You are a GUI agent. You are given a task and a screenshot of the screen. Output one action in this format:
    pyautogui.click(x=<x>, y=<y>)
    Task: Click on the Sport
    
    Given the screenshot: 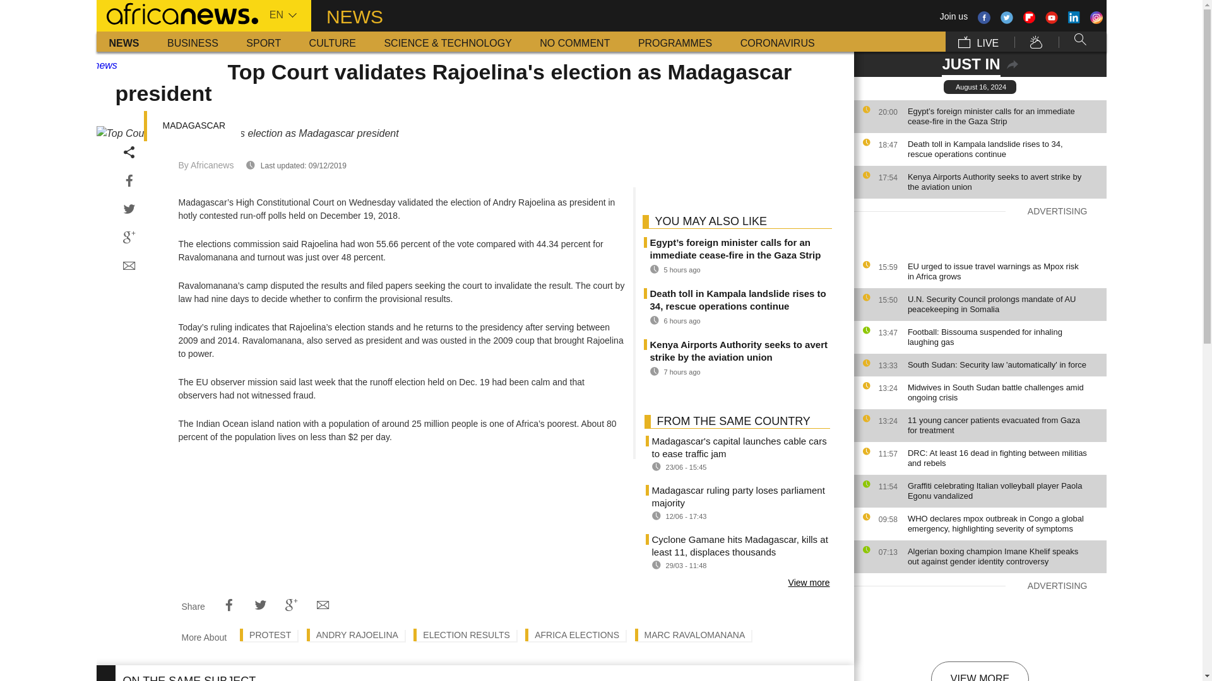 What is the action you would take?
    pyautogui.click(x=263, y=42)
    